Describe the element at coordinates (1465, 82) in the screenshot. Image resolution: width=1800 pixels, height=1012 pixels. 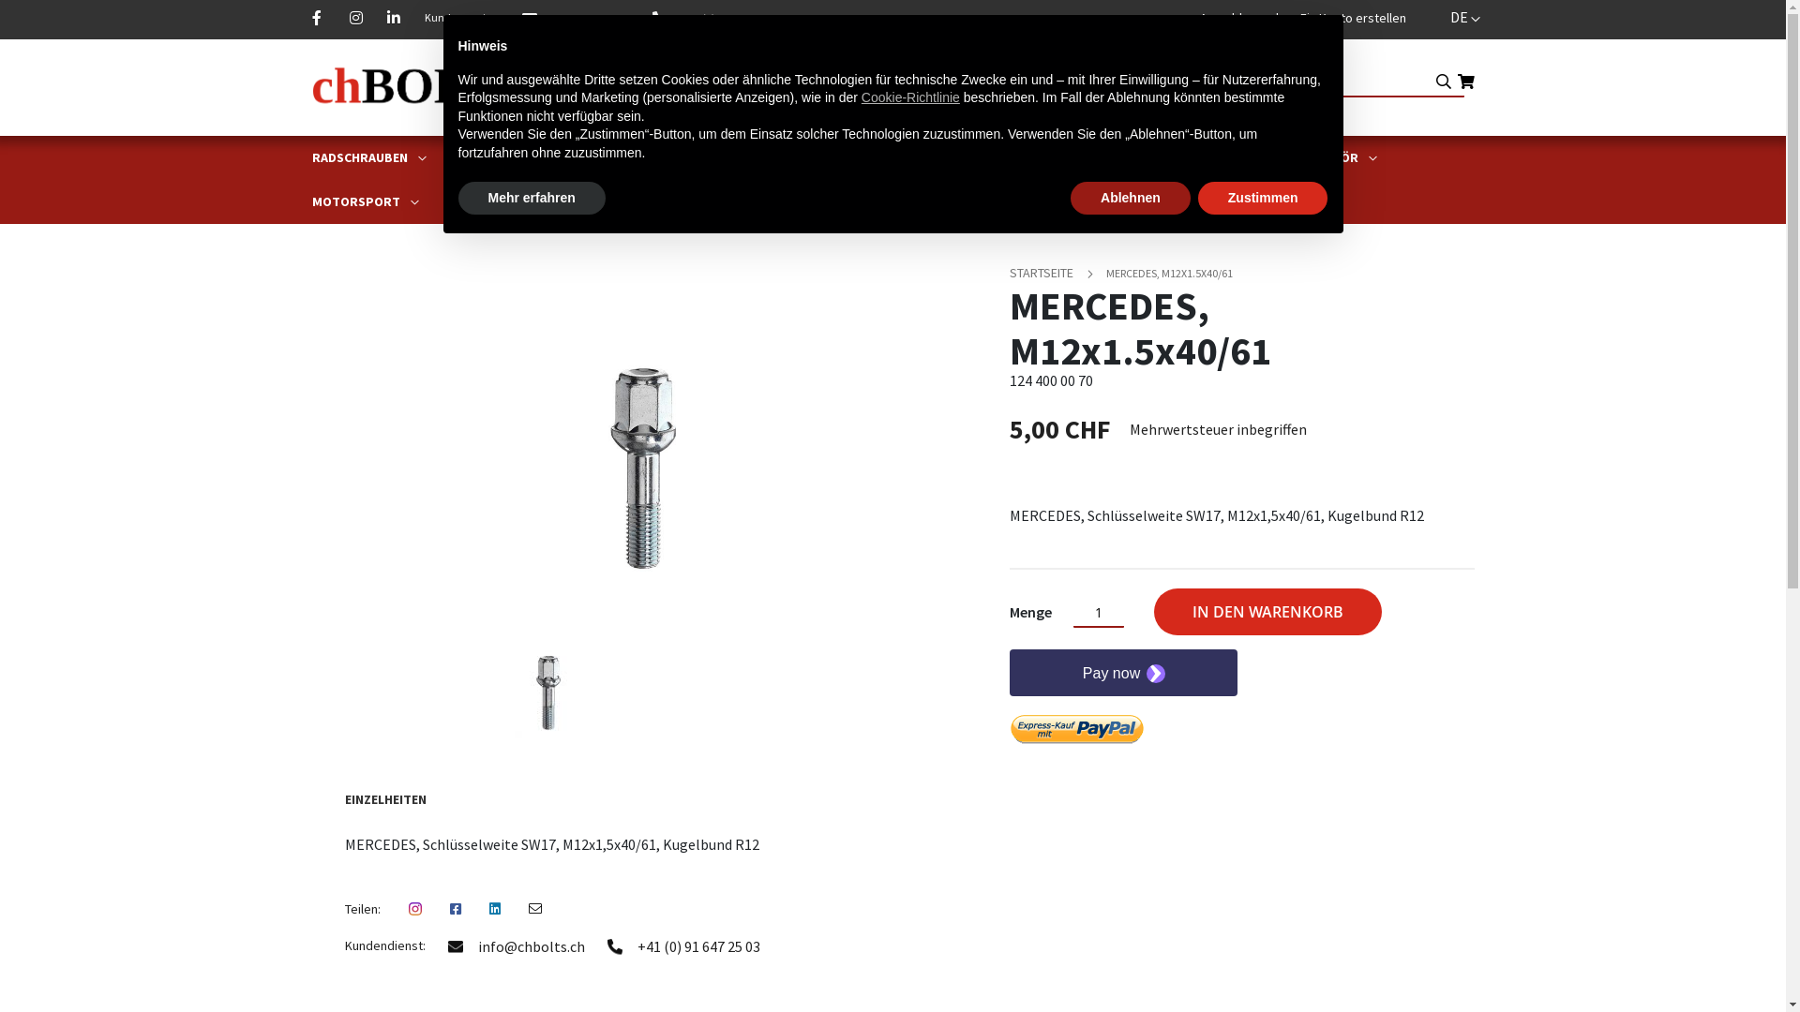
I see `Mein Warenkorb` at that location.